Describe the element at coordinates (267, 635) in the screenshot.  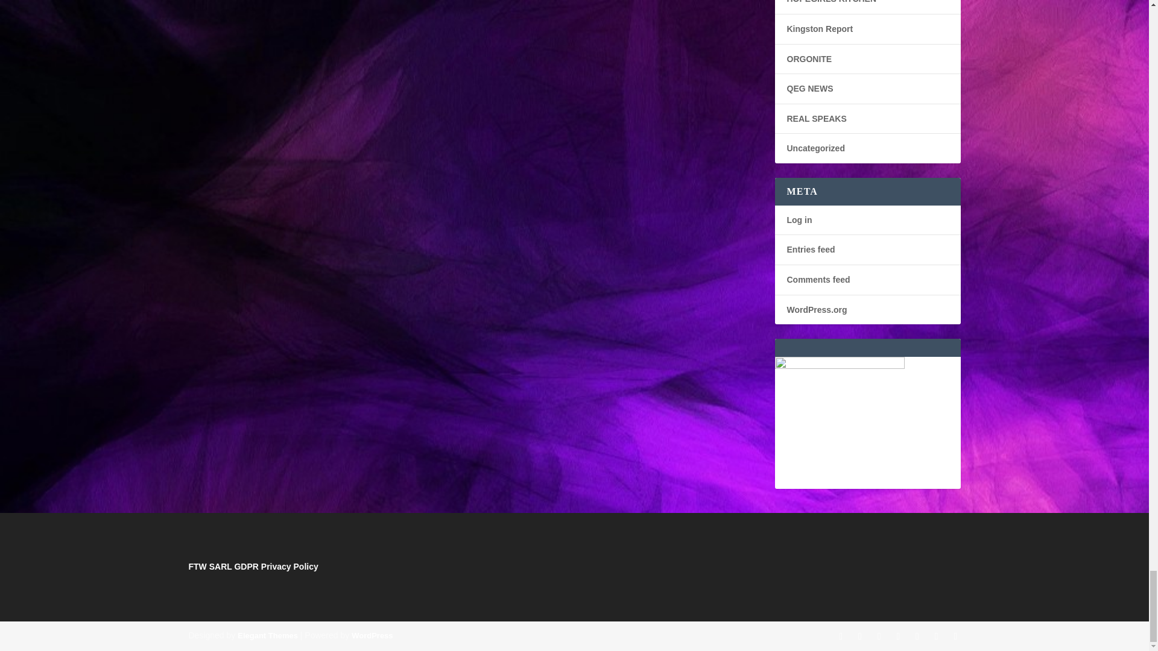
I see `Premium WordPress Themes` at that location.